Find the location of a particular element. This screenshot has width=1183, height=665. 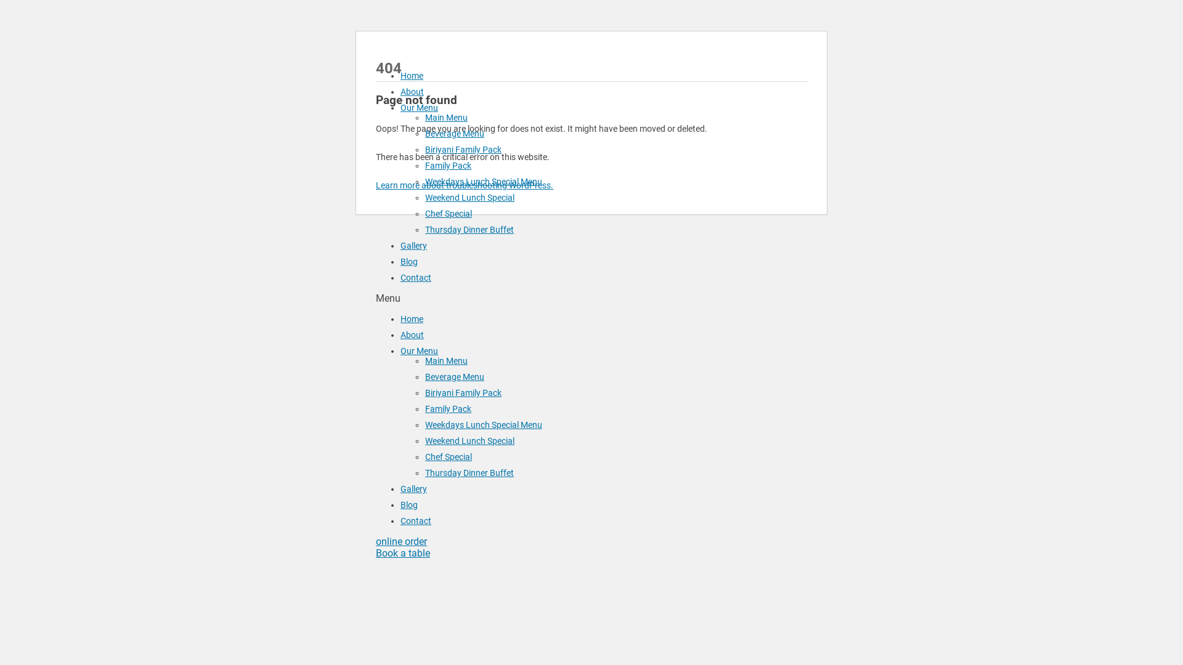

Our Menu is located at coordinates (419, 108).